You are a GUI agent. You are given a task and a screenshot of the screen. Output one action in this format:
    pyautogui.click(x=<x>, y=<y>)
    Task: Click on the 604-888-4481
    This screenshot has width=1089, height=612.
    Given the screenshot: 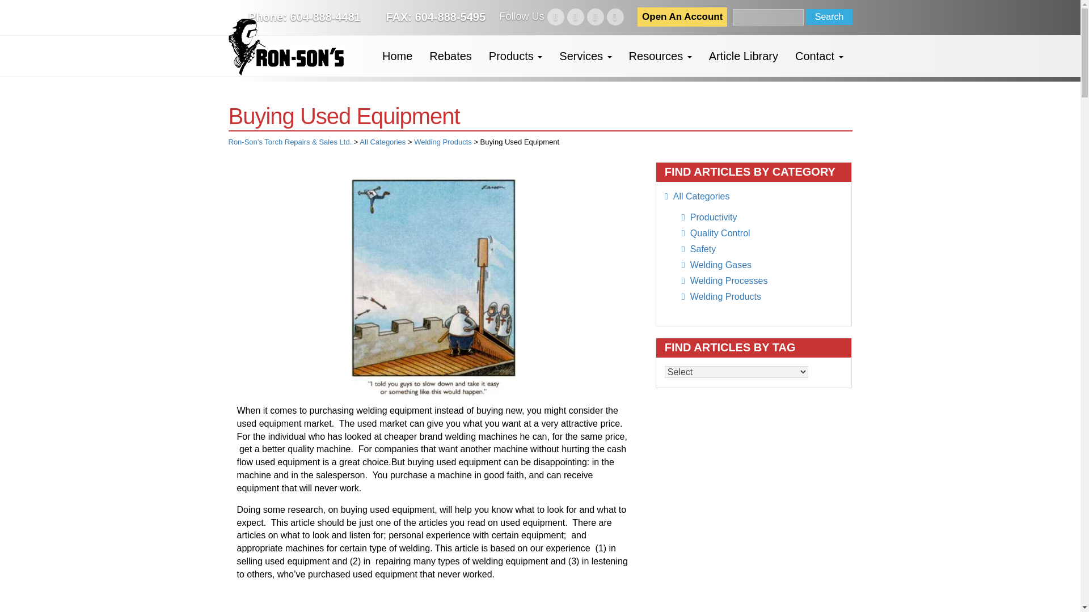 What is the action you would take?
    pyautogui.click(x=324, y=17)
    